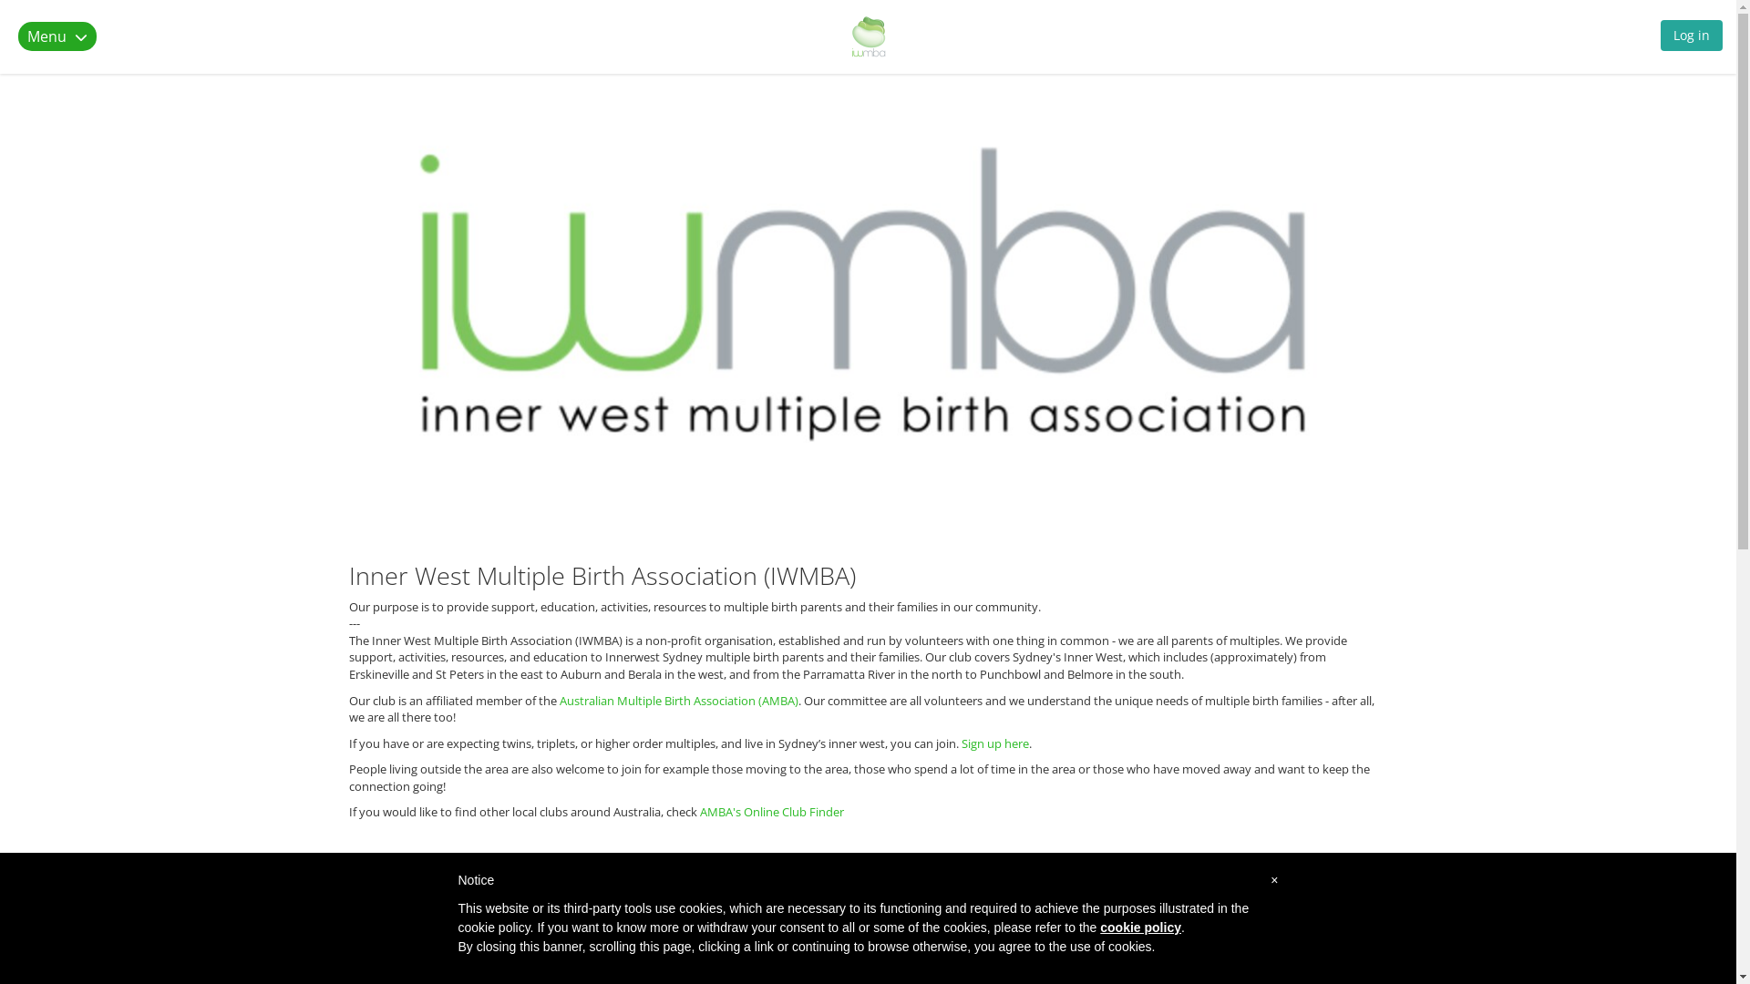  What do you see at coordinates (772, 812) in the screenshot?
I see `AMBA's Online Club Finder` at bounding box center [772, 812].